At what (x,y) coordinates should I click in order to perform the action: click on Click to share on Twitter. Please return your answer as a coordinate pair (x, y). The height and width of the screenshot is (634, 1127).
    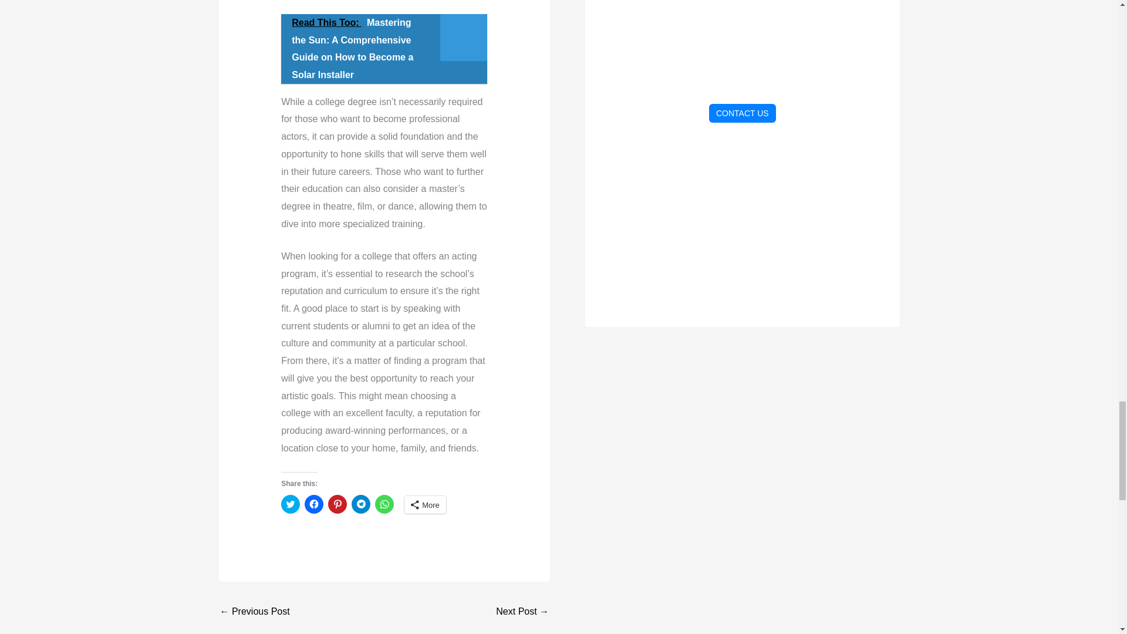
    Looking at the image, I should click on (290, 504).